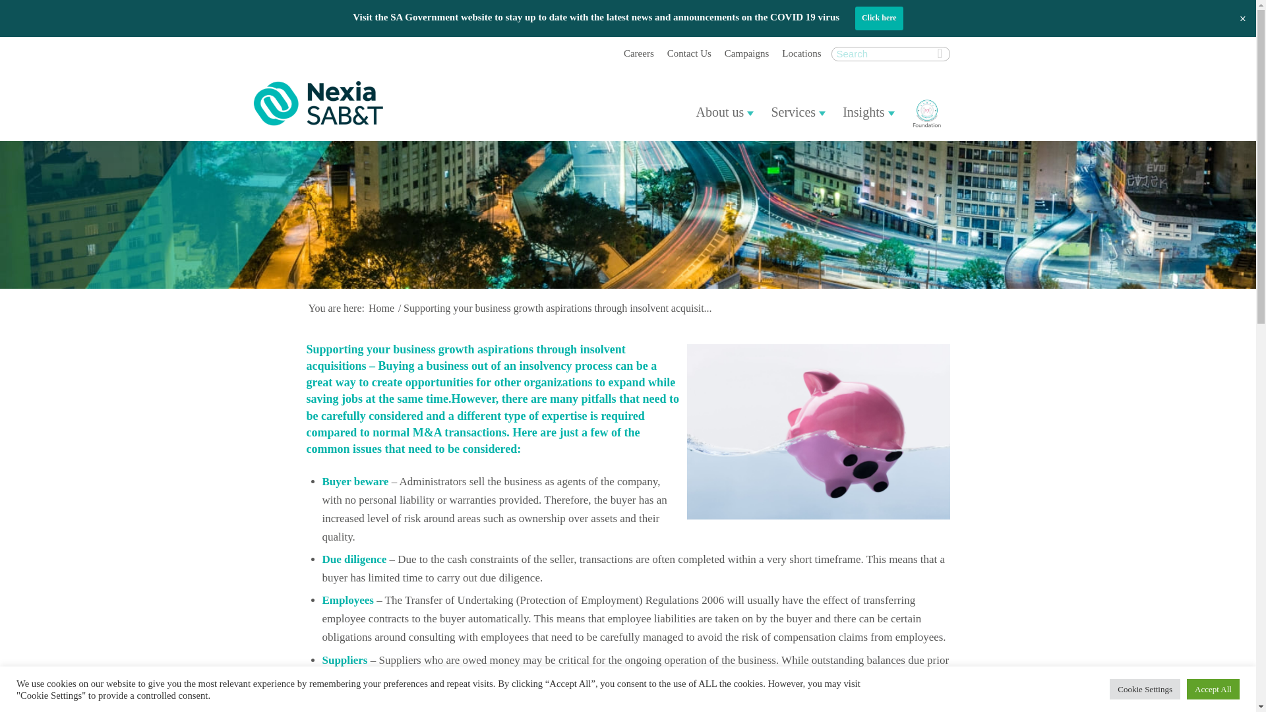  What do you see at coordinates (318, 103) in the screenshot?
I see `Nexia SABT Logo` at bounding box center [318, 103].